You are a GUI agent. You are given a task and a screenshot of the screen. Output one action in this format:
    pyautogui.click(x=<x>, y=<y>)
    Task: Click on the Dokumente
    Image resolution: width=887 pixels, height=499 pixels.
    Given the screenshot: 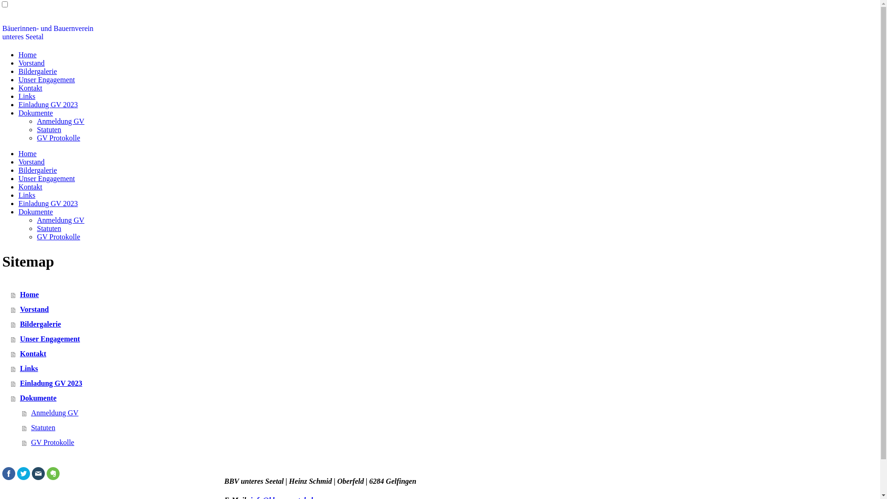 What is the action you would take?
    pyautogui.click(x=445, y=398)
    